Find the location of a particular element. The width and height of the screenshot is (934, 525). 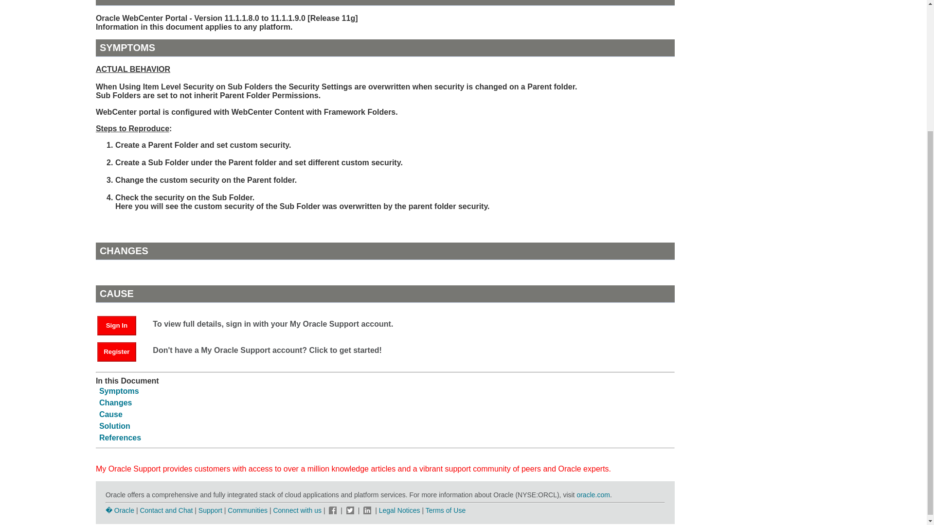

Terms of Use is located at coordinates (446, 510).